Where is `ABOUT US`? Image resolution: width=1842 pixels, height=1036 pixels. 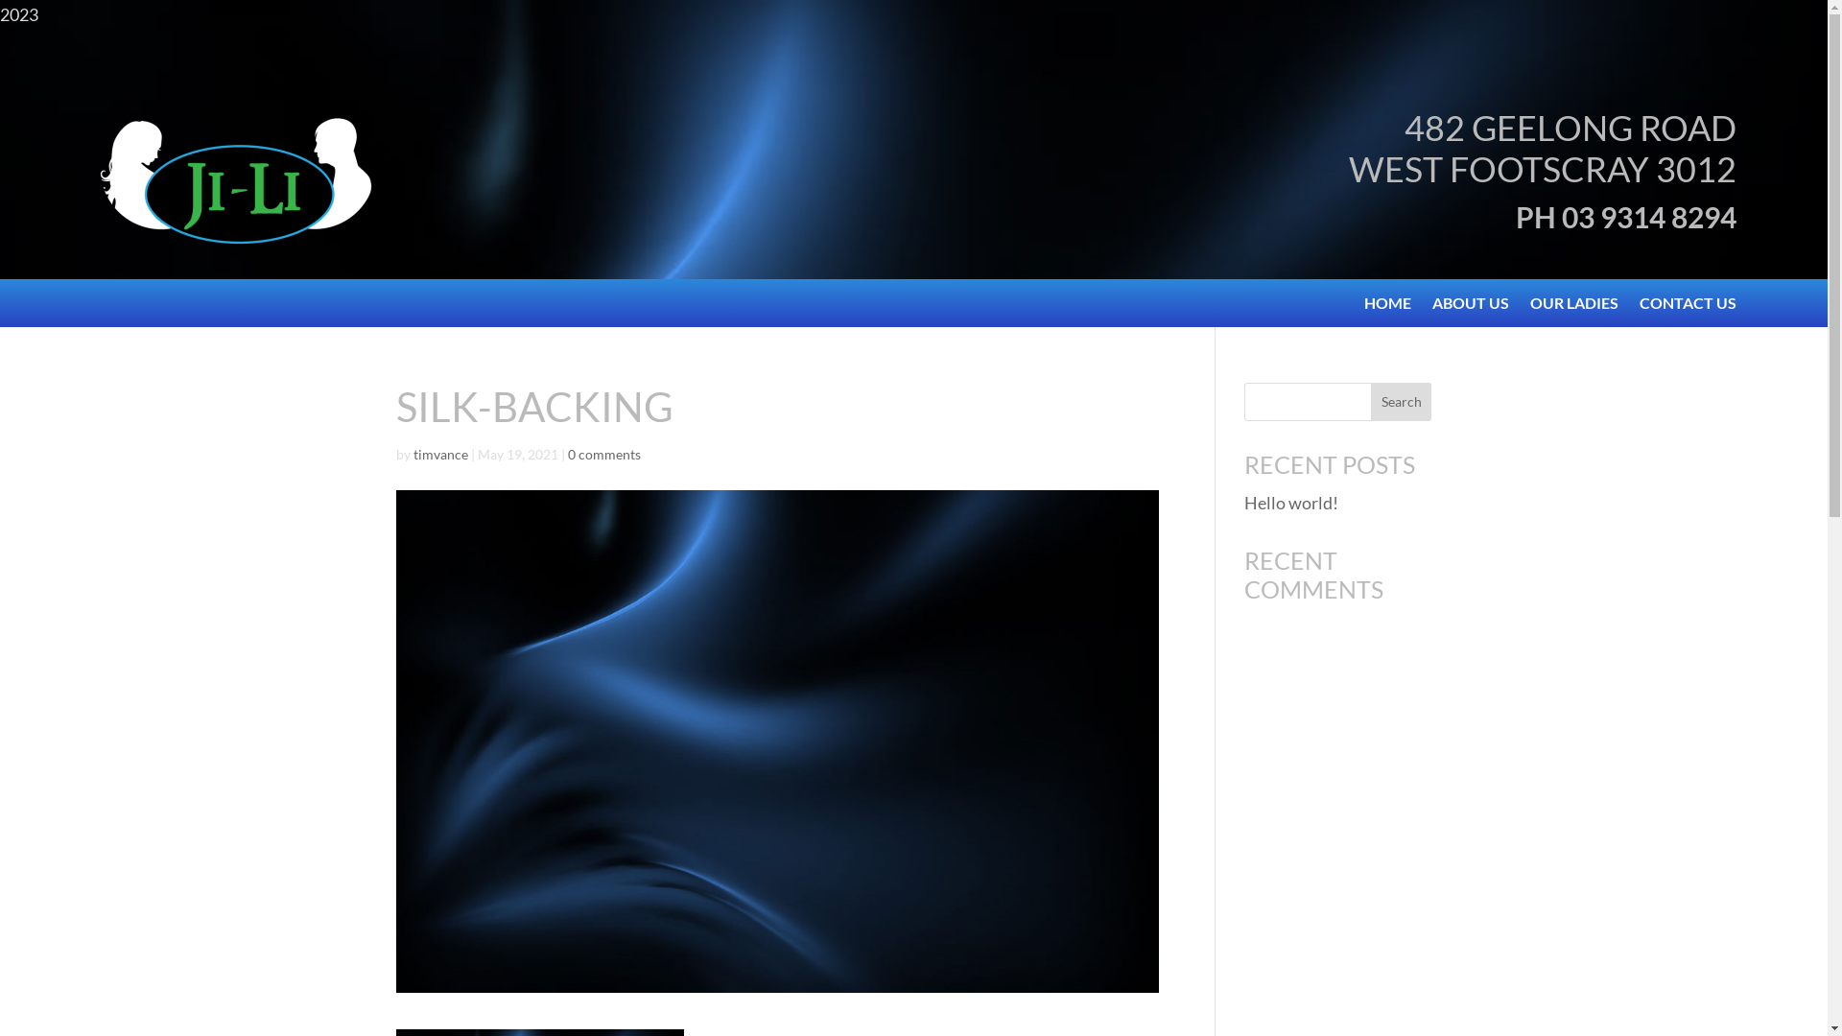 ABOUT US is located at coordinates (1471, 307).